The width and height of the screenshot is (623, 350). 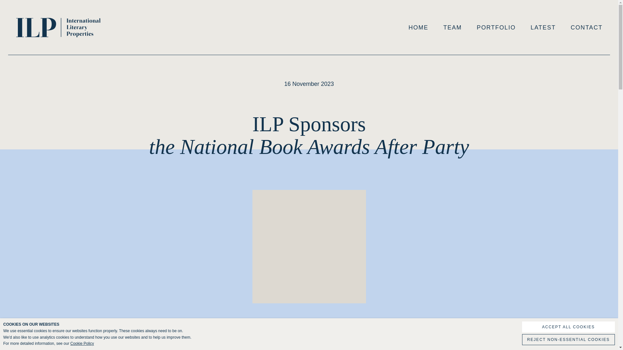 What do you see at coordinates (419, 27) in the screenshot?
I see `HOME` at bounding box center [419, 27].